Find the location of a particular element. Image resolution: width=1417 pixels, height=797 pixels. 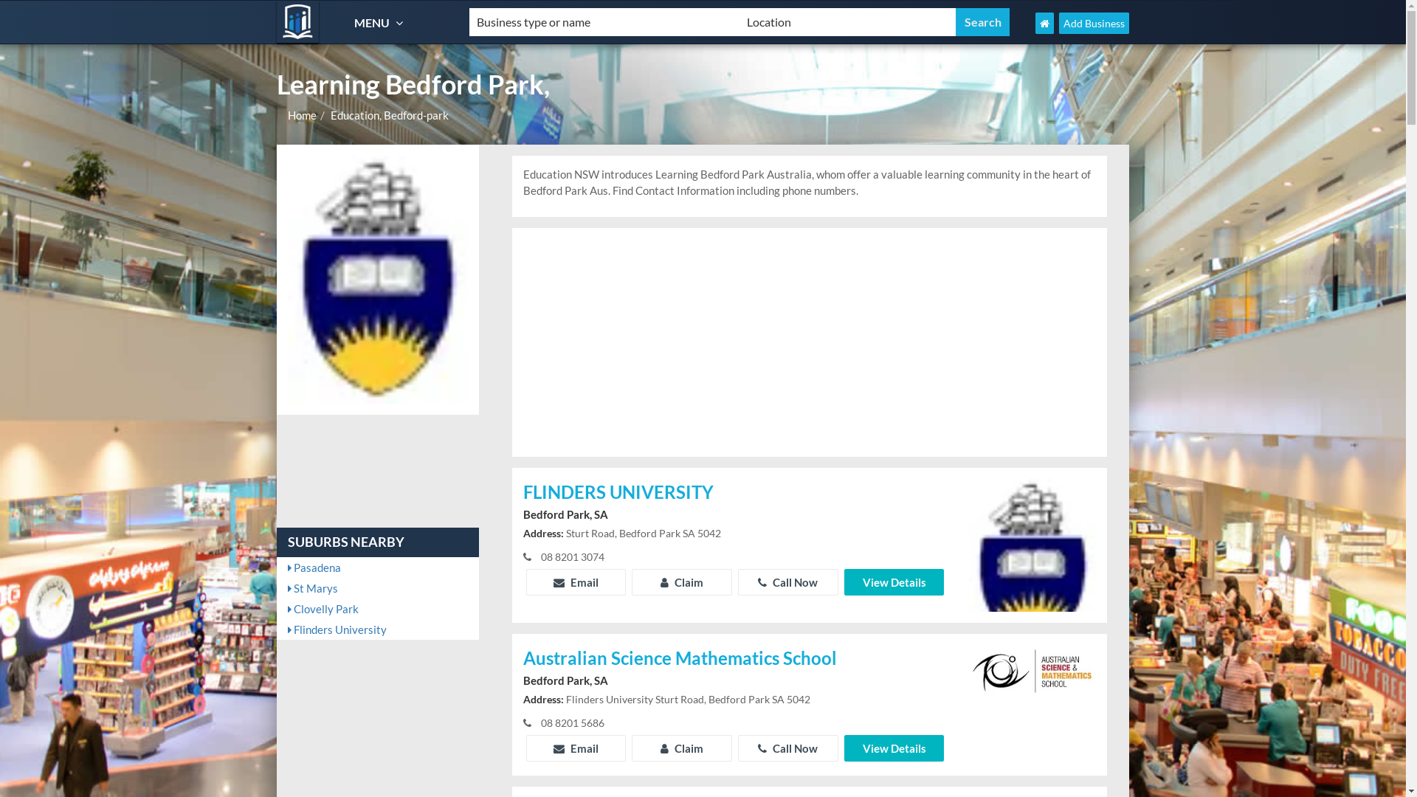

Email is located at coordinates (576, 582).